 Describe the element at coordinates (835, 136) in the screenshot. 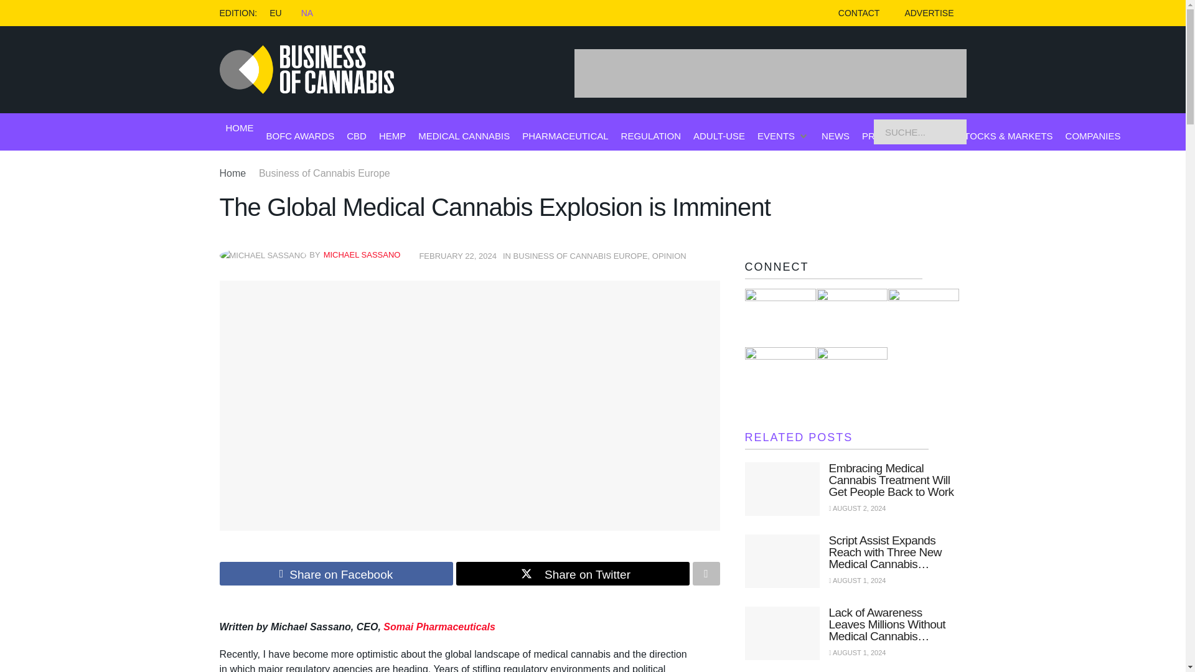

I see `NEWS` at that location.